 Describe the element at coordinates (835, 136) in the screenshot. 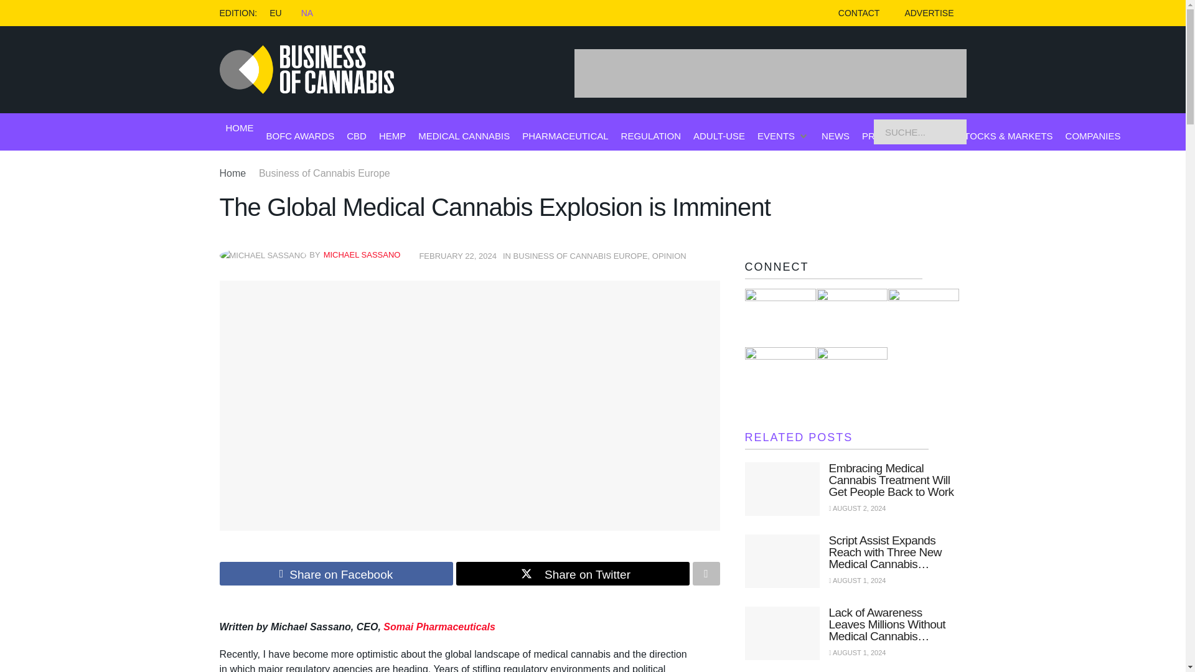

I see `NEWS` at that location.